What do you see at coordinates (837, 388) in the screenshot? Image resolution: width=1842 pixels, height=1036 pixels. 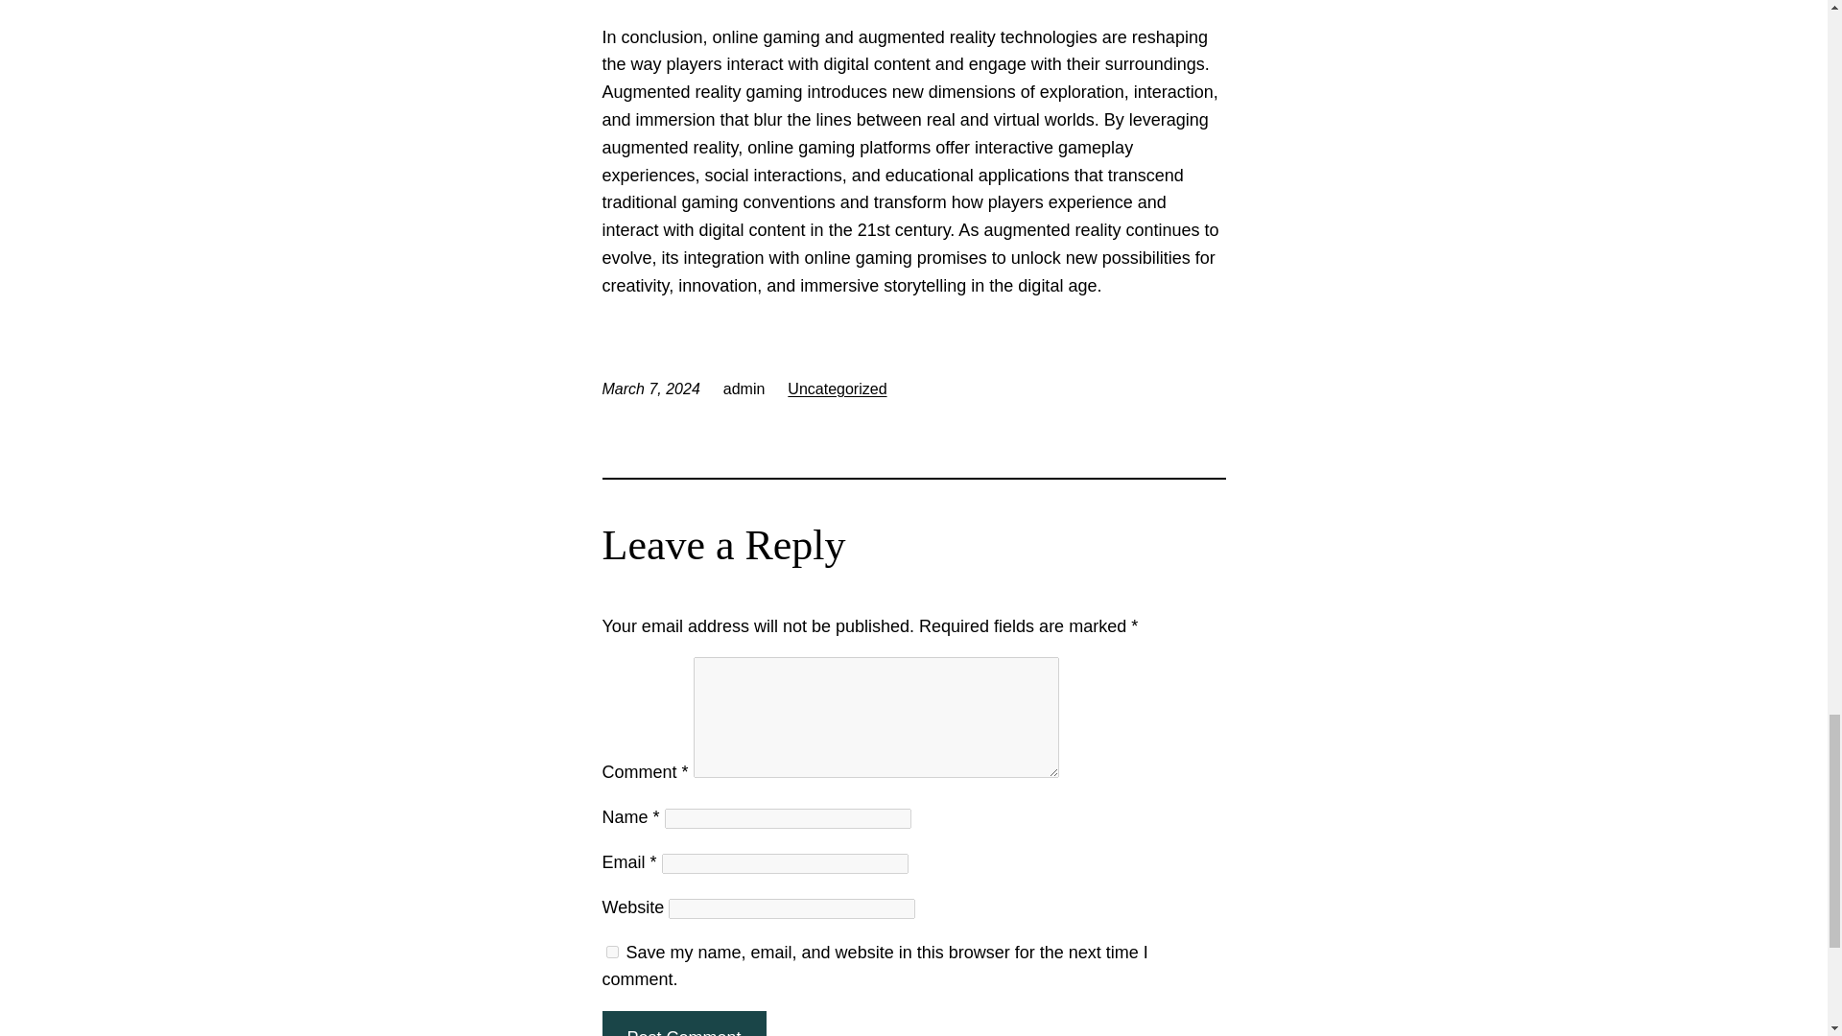 I see `Uncategorized` at bounding box center [837, 388].